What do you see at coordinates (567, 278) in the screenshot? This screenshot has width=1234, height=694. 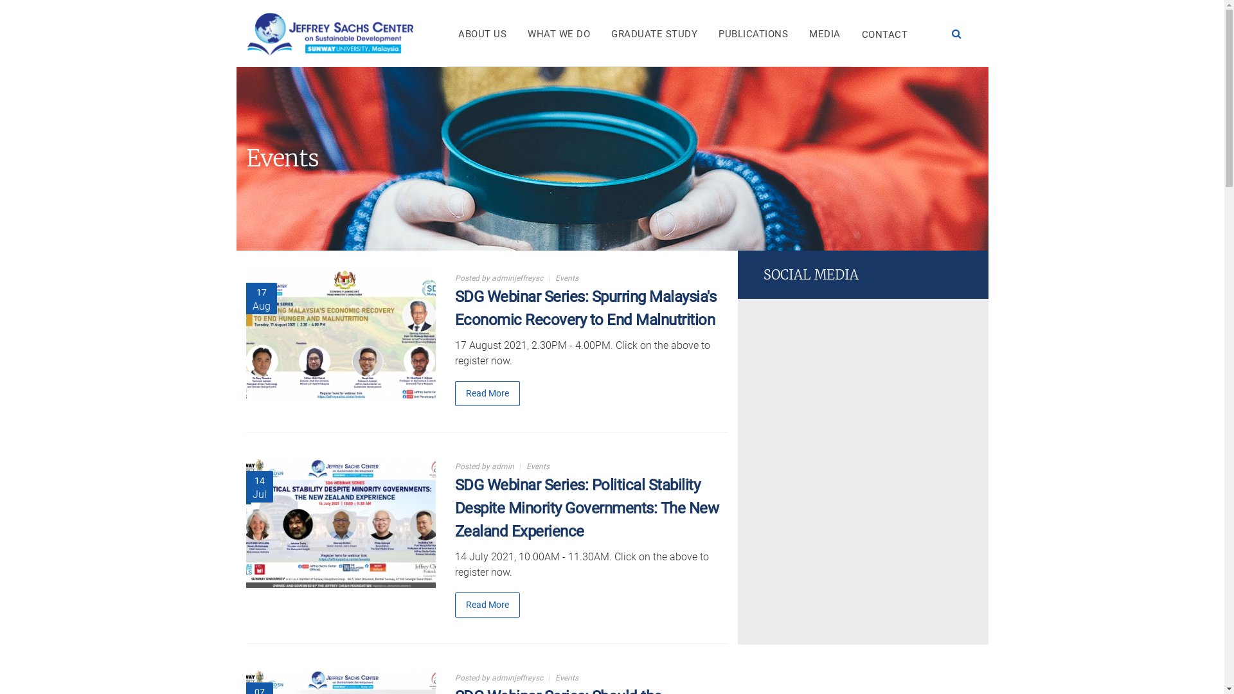 I see `Events` at bounding box center [567, 278].